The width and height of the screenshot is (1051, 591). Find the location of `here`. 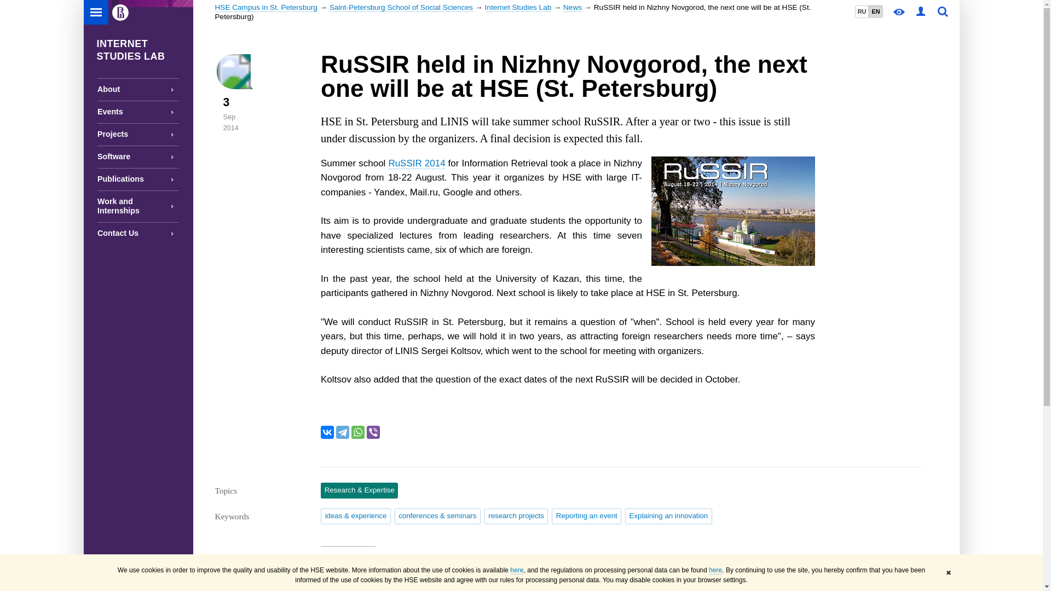

here is located at coordinates (517, 570).